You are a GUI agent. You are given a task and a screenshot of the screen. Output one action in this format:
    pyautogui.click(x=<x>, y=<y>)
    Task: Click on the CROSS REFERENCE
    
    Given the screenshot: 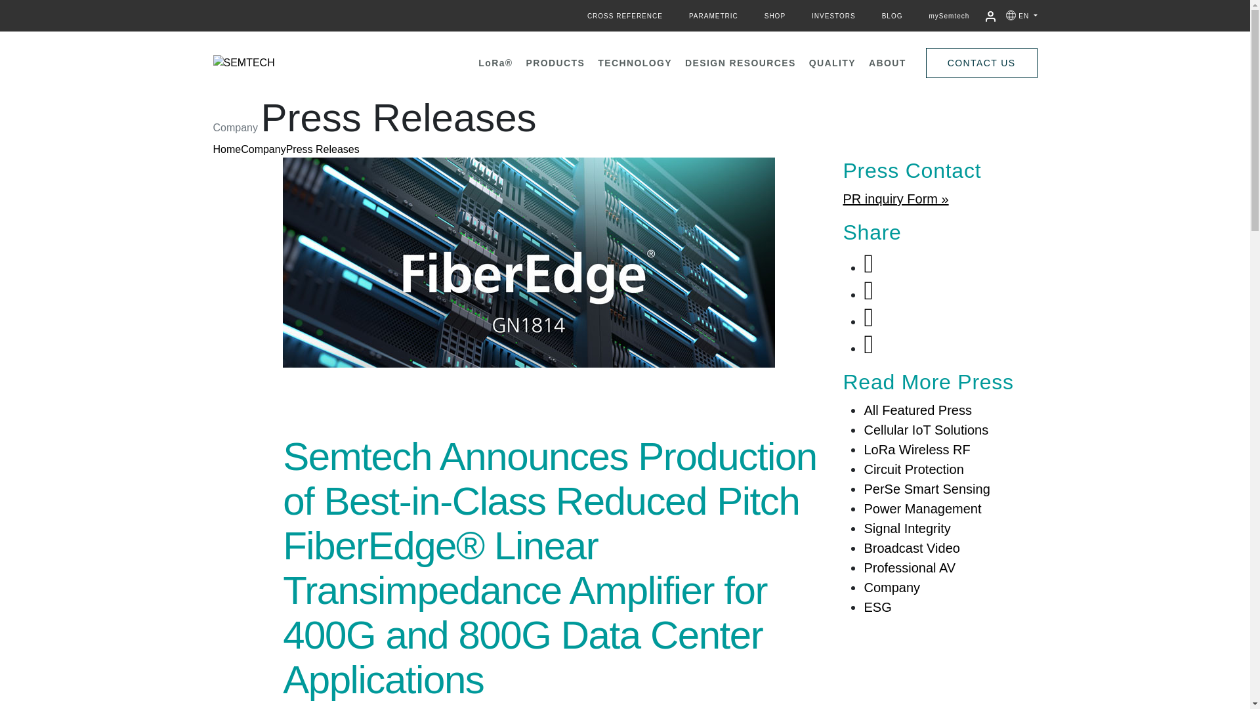 What is the action you would take?
    pyautogui.click(x=625, y=16)
    